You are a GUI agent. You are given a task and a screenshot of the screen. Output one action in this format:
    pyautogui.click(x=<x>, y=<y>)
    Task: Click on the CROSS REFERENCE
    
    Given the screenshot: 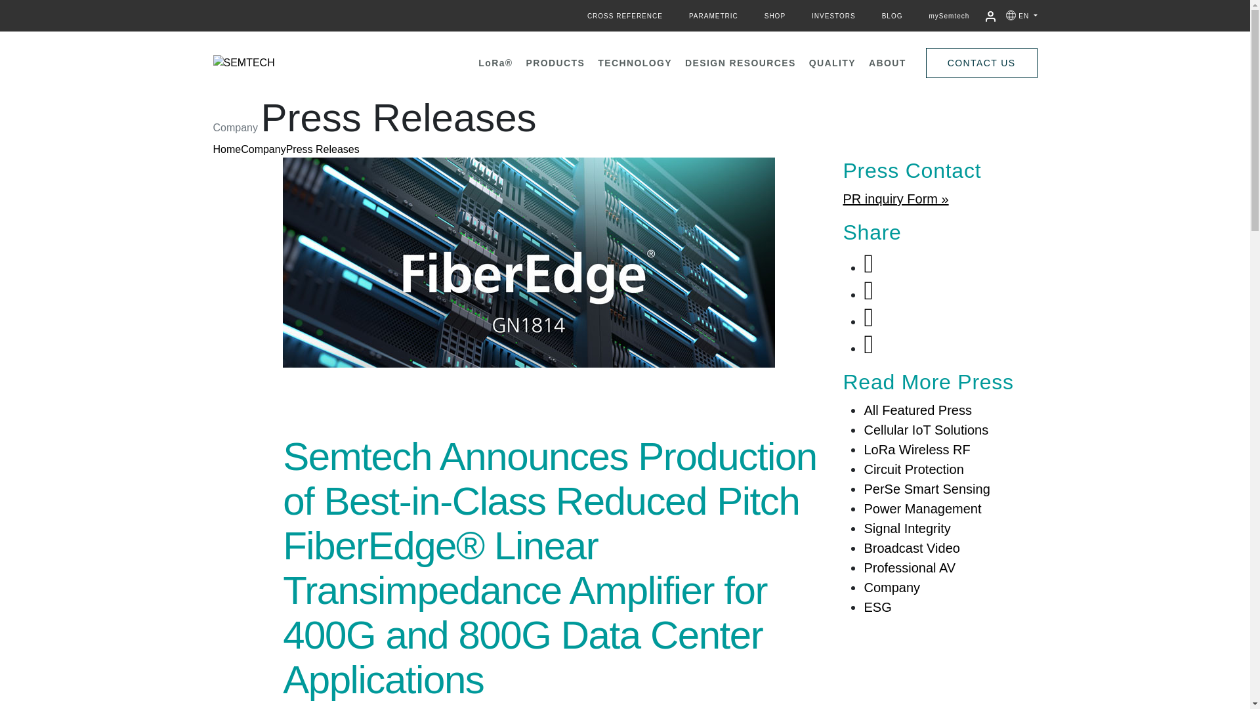 What is the action you would take?
    pyautogui.click(x=625, y=16)
    